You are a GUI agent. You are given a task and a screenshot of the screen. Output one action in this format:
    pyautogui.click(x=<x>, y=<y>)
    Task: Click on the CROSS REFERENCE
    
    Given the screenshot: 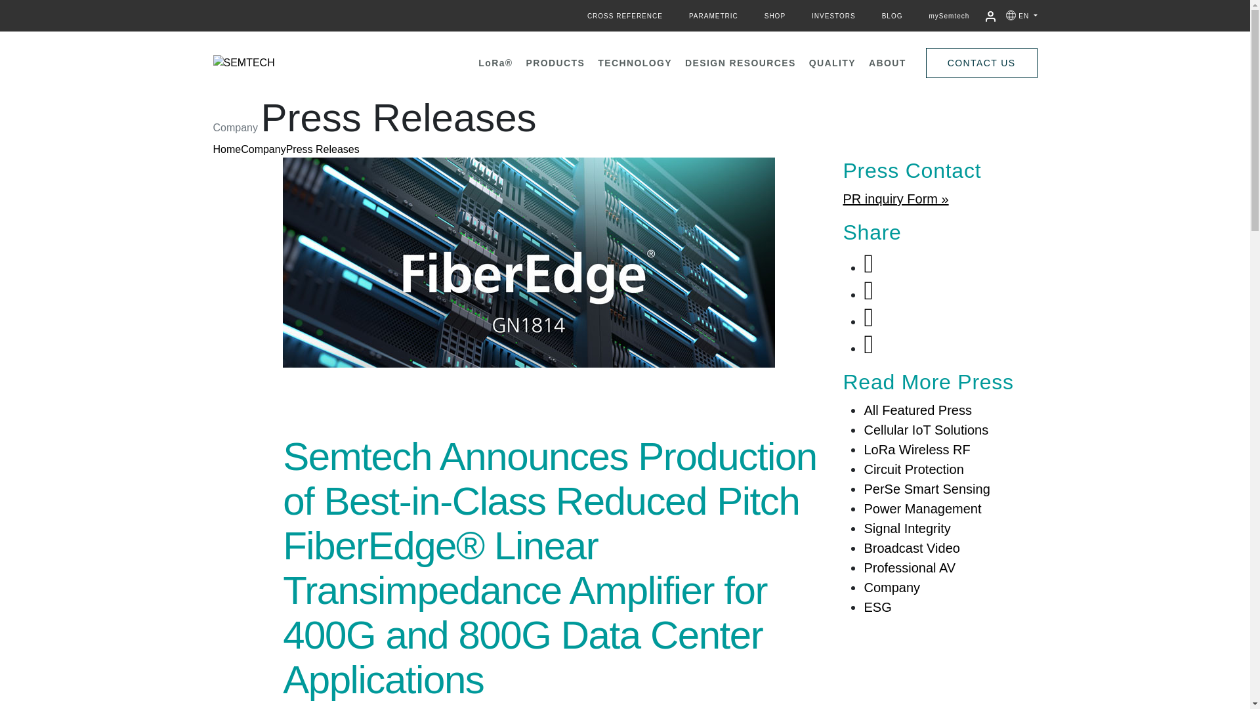 What is the action you would take?
    pyautogui.click(x=625, y=16)
    